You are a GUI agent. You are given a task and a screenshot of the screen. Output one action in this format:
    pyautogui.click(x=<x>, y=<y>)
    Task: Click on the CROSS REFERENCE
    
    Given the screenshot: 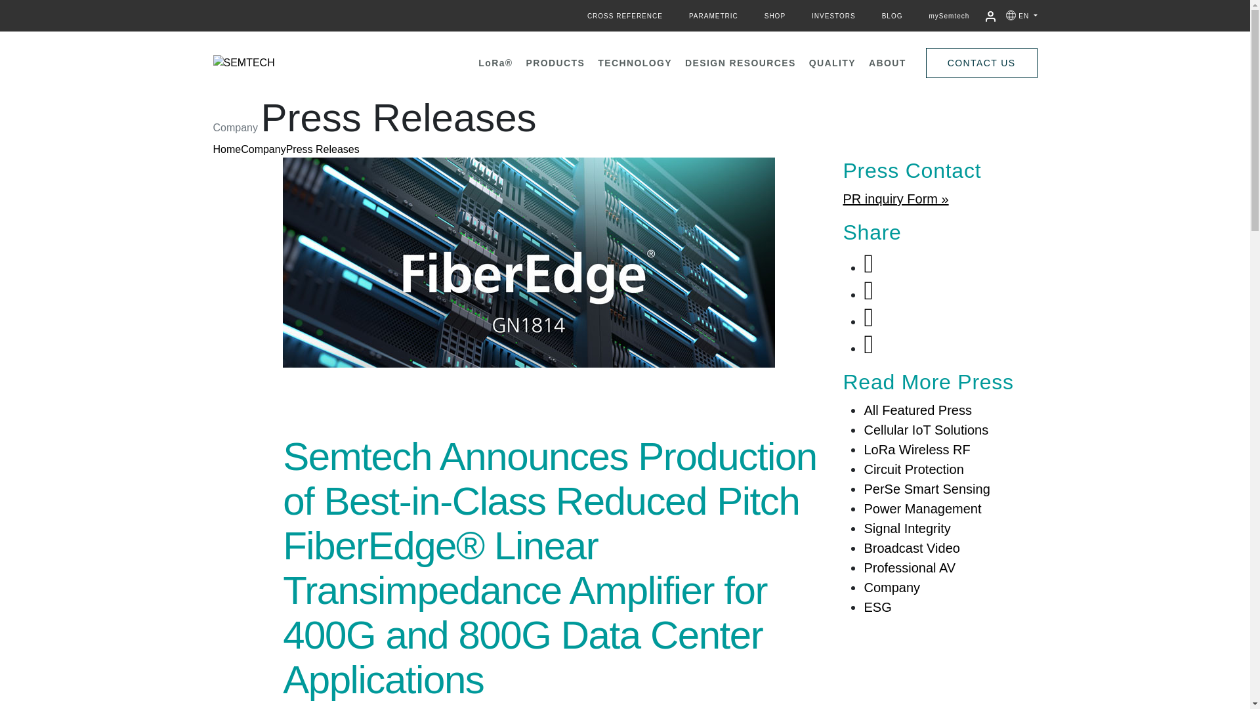 What is the action you would take?
    pyautogui.click(x=625, y=16)
    